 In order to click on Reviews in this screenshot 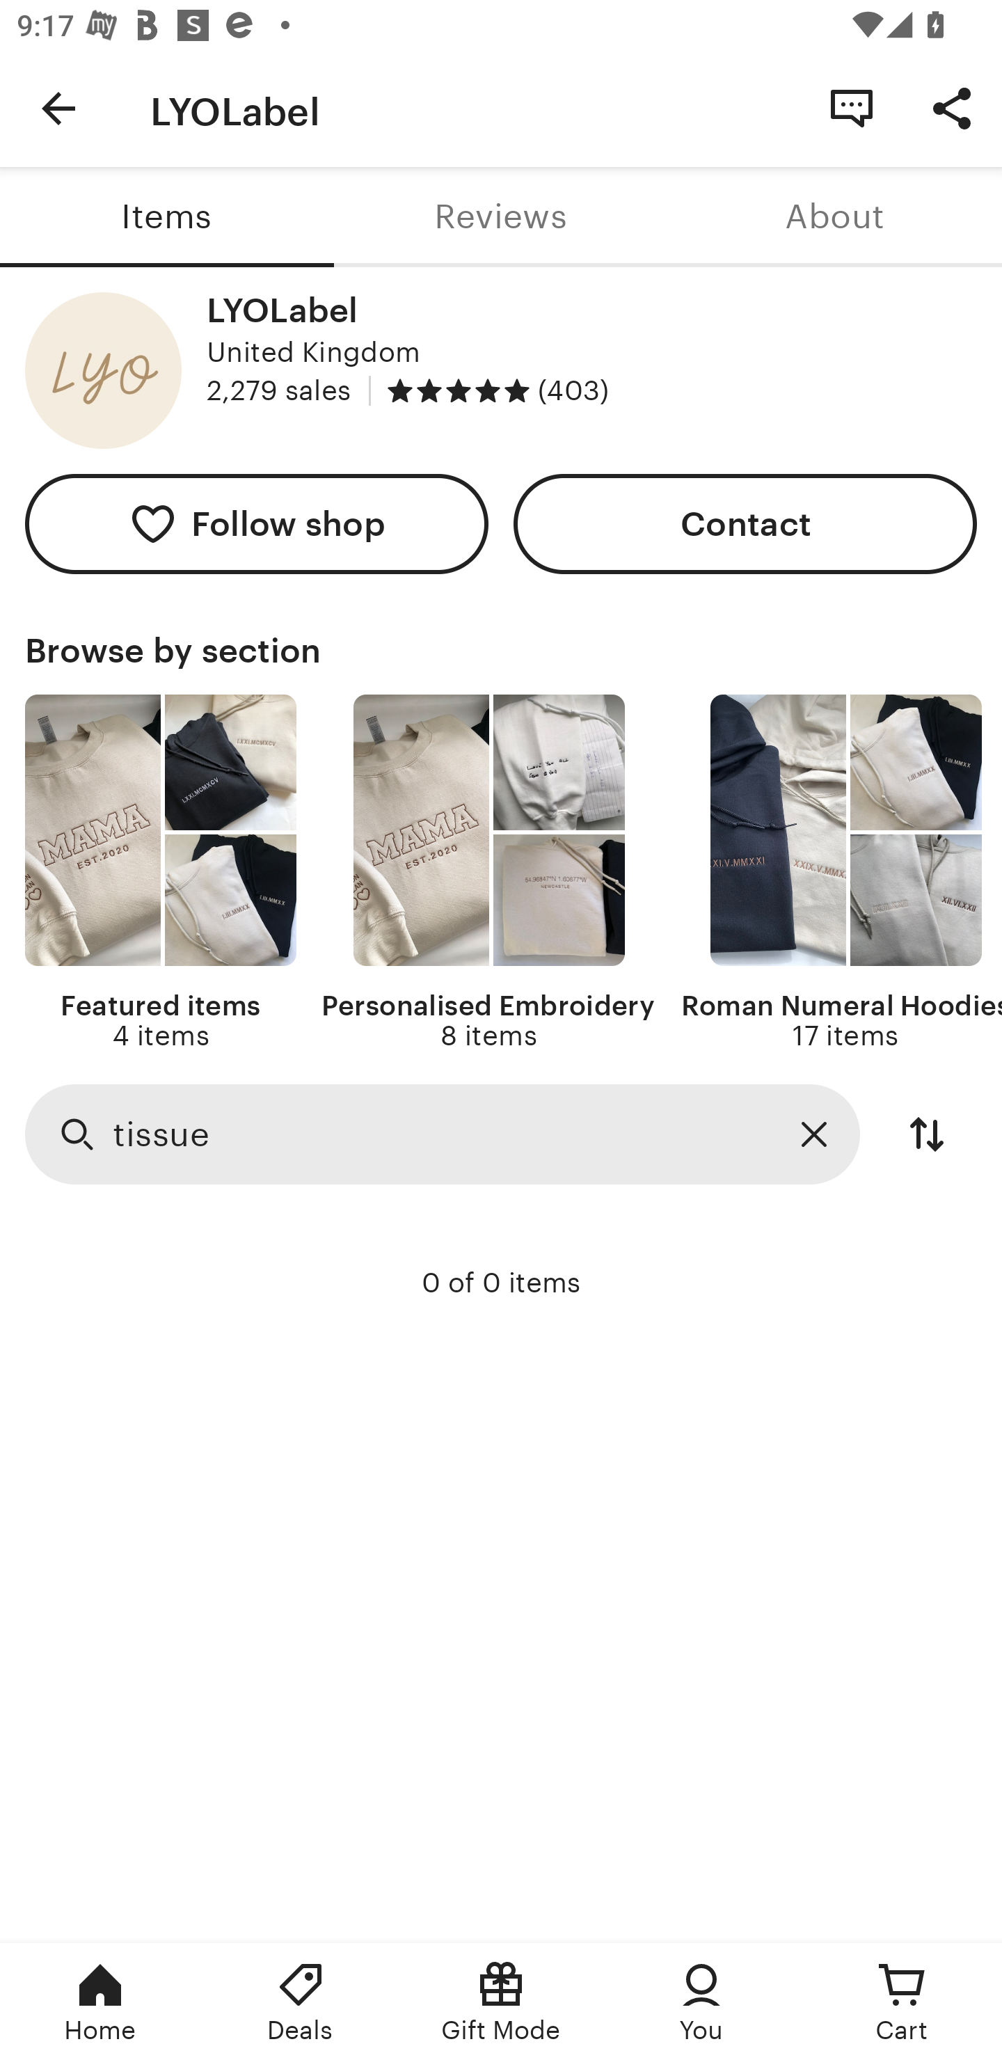, I will do `click(501, 217)`.